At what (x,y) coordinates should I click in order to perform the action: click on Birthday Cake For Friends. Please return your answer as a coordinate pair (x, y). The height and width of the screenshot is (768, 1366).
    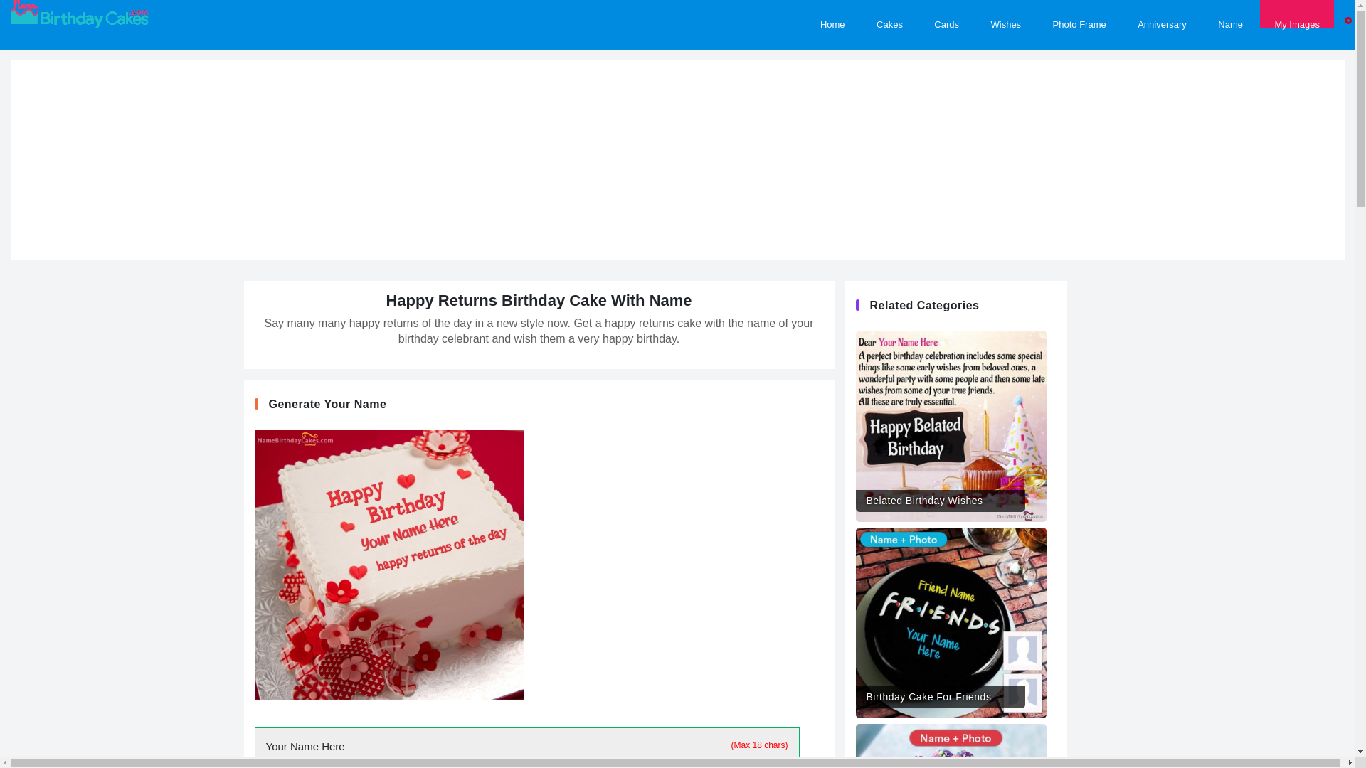
    Looking at the image, I should click on (951, 617).